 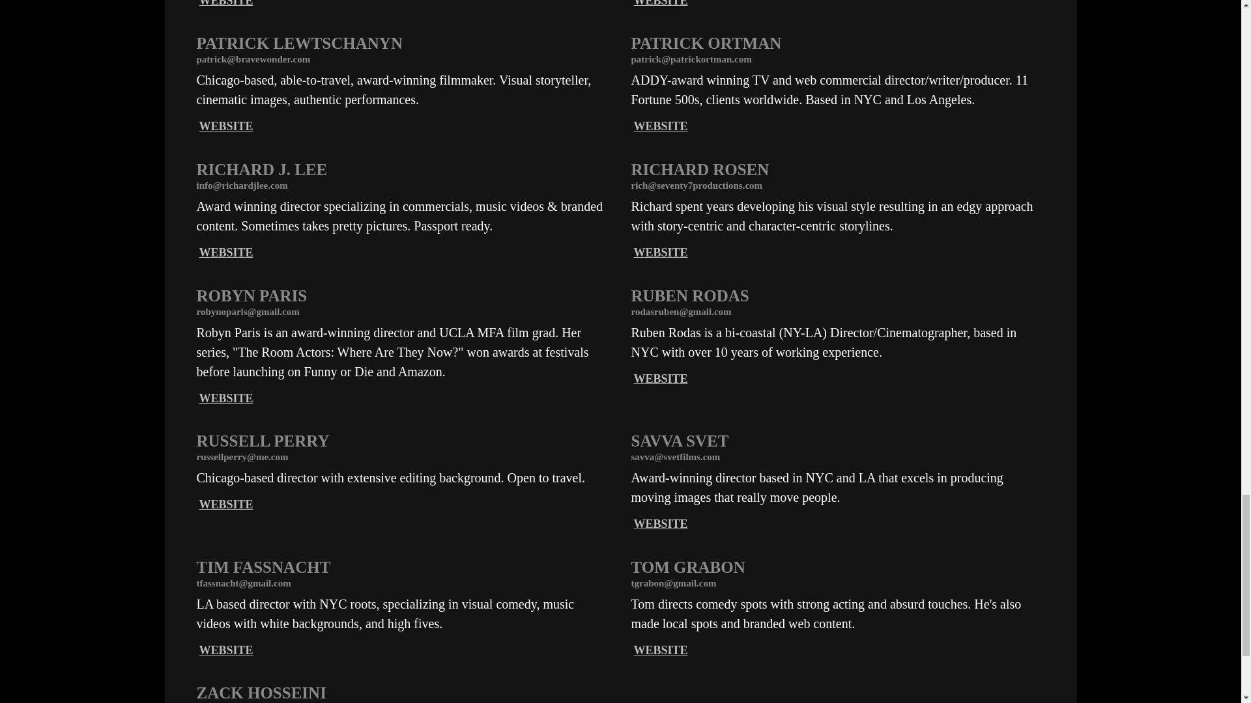 What do you see at coordinates (226, 3) in the screenshot?
I see `WEBSITE` at bounding box center [226, 3].